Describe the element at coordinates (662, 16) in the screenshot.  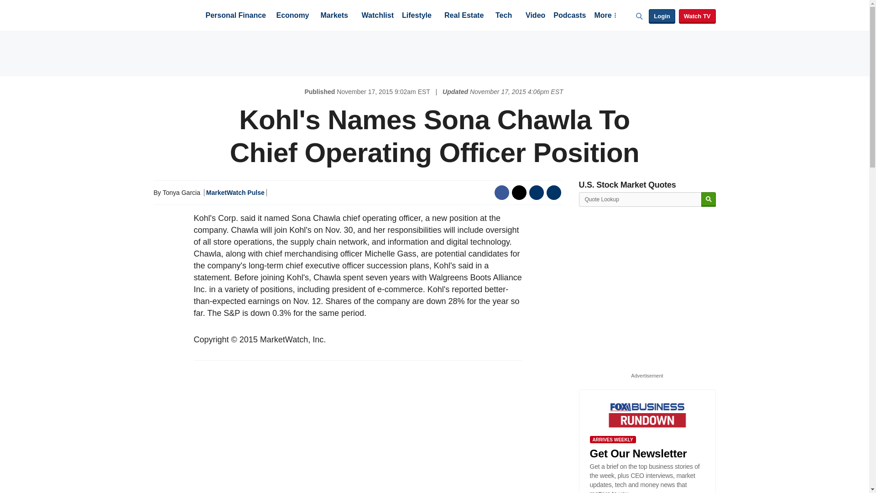
I see `Login` at that location.